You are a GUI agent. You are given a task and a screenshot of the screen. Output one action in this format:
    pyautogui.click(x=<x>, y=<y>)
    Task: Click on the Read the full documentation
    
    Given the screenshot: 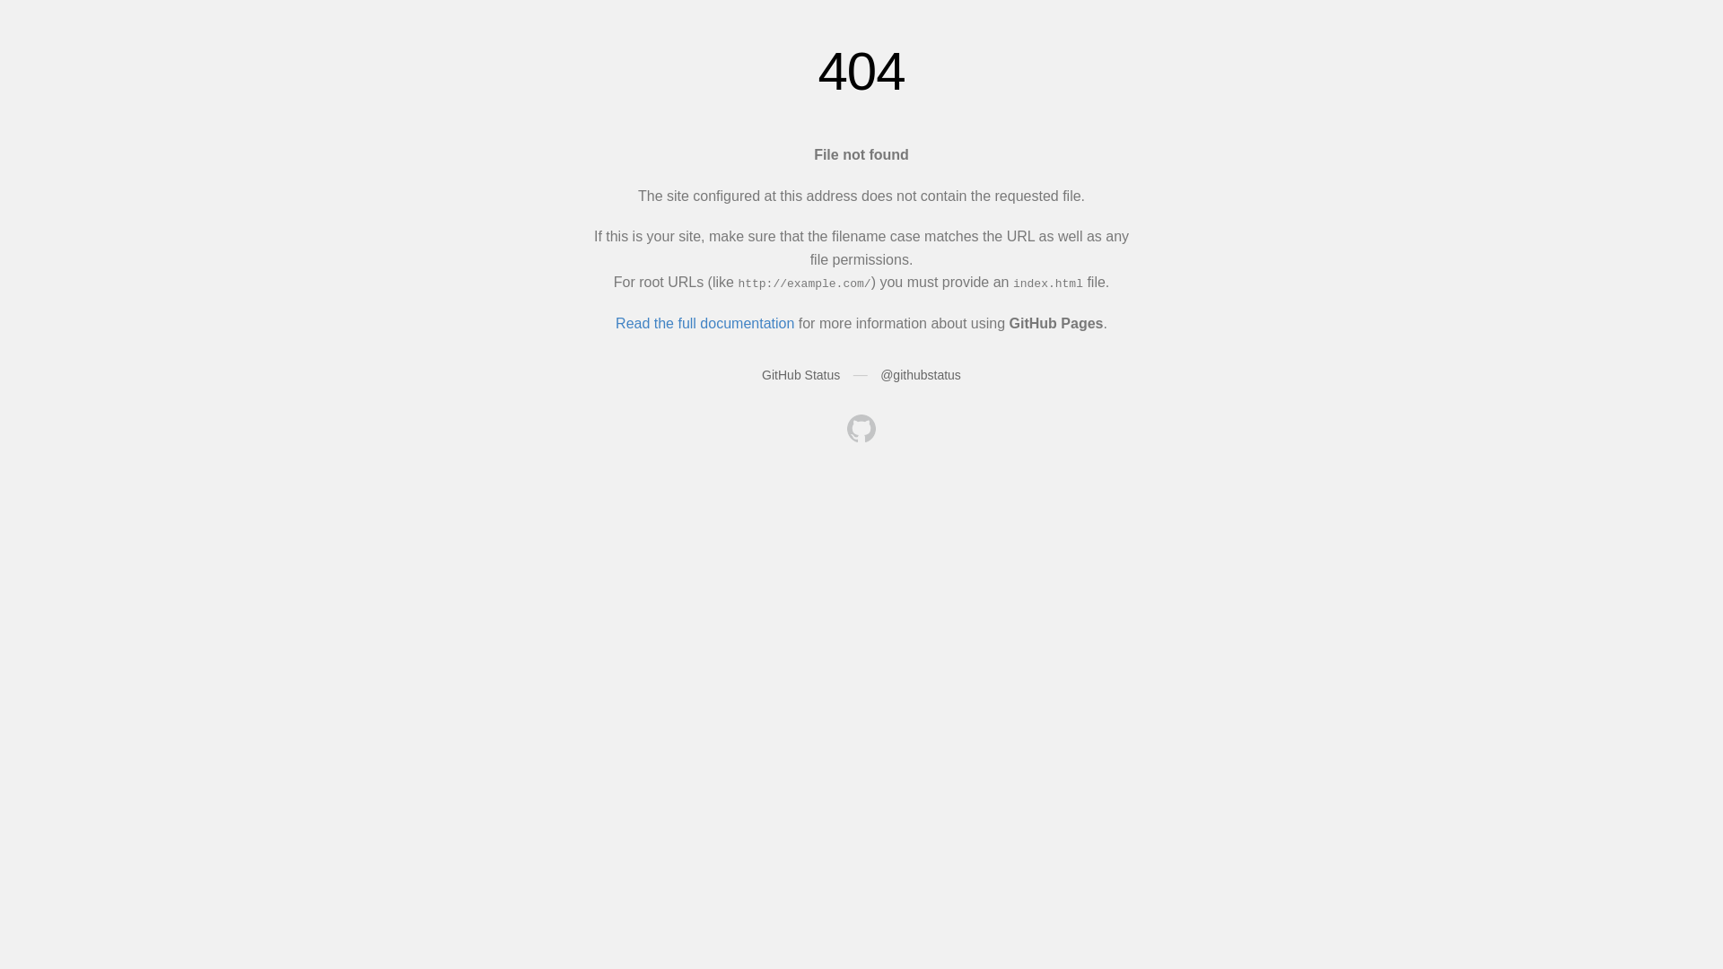 What is the action you would take?
    pyautogui.click(x=705, y=323)
    